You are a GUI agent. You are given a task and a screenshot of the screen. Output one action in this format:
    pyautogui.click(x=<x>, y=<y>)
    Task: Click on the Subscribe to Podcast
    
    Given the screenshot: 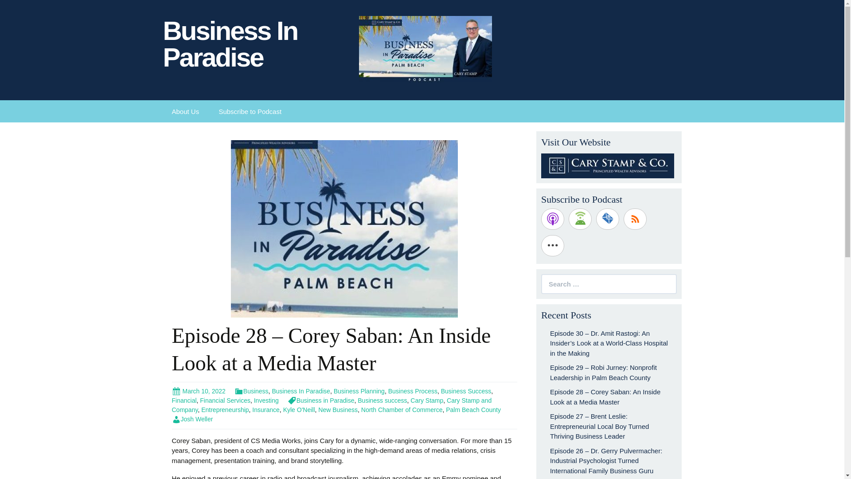 What is the action you would take?
    pyautogui.click(x=250, y=111)
    